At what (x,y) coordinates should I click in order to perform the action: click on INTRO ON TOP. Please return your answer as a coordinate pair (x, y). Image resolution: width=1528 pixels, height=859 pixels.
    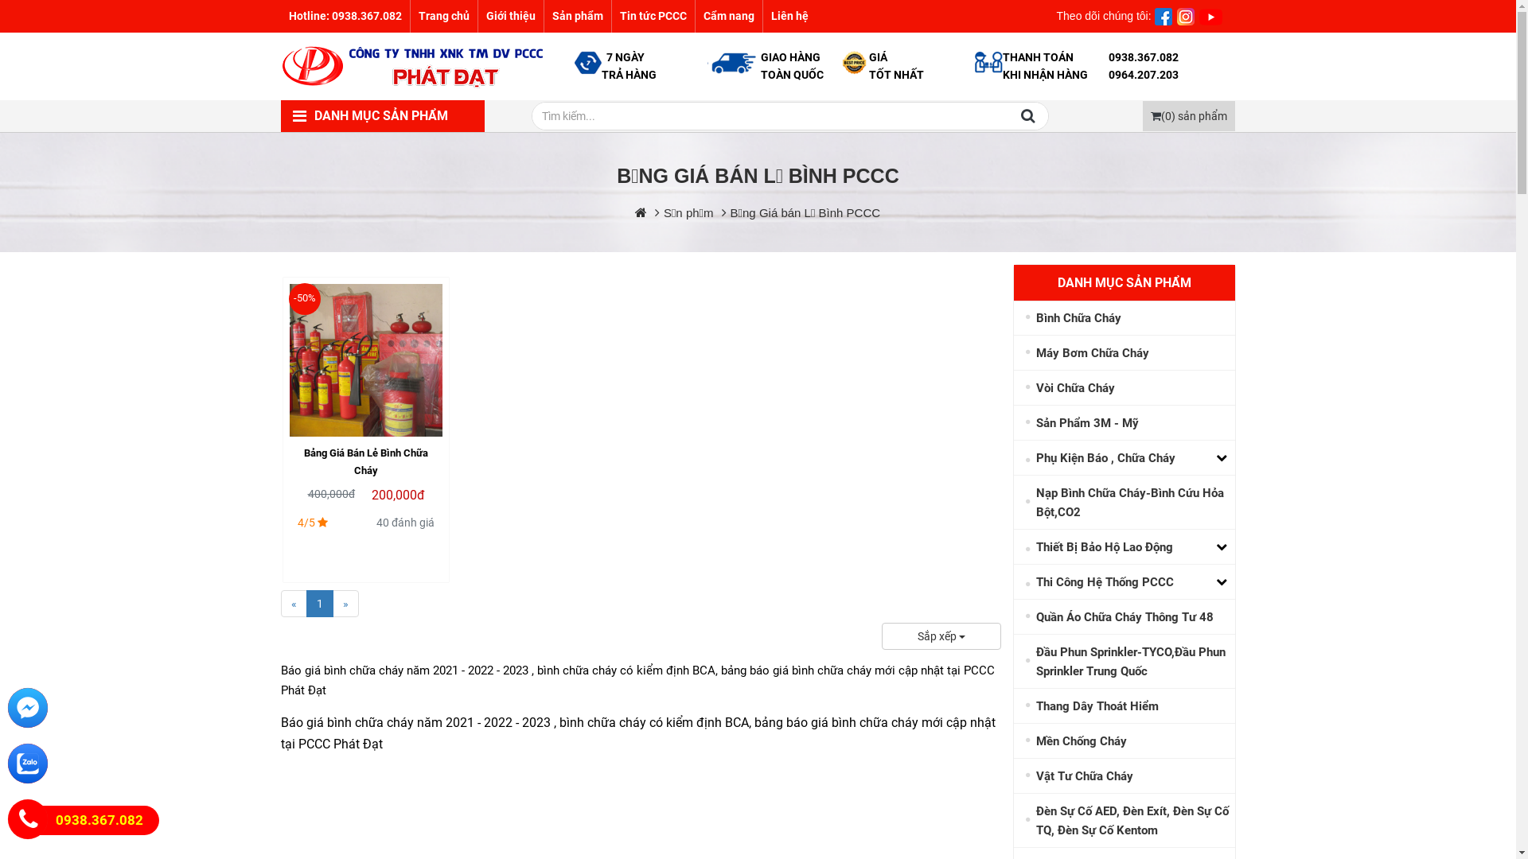
    Looking at the image, I should click on (1163, 17).